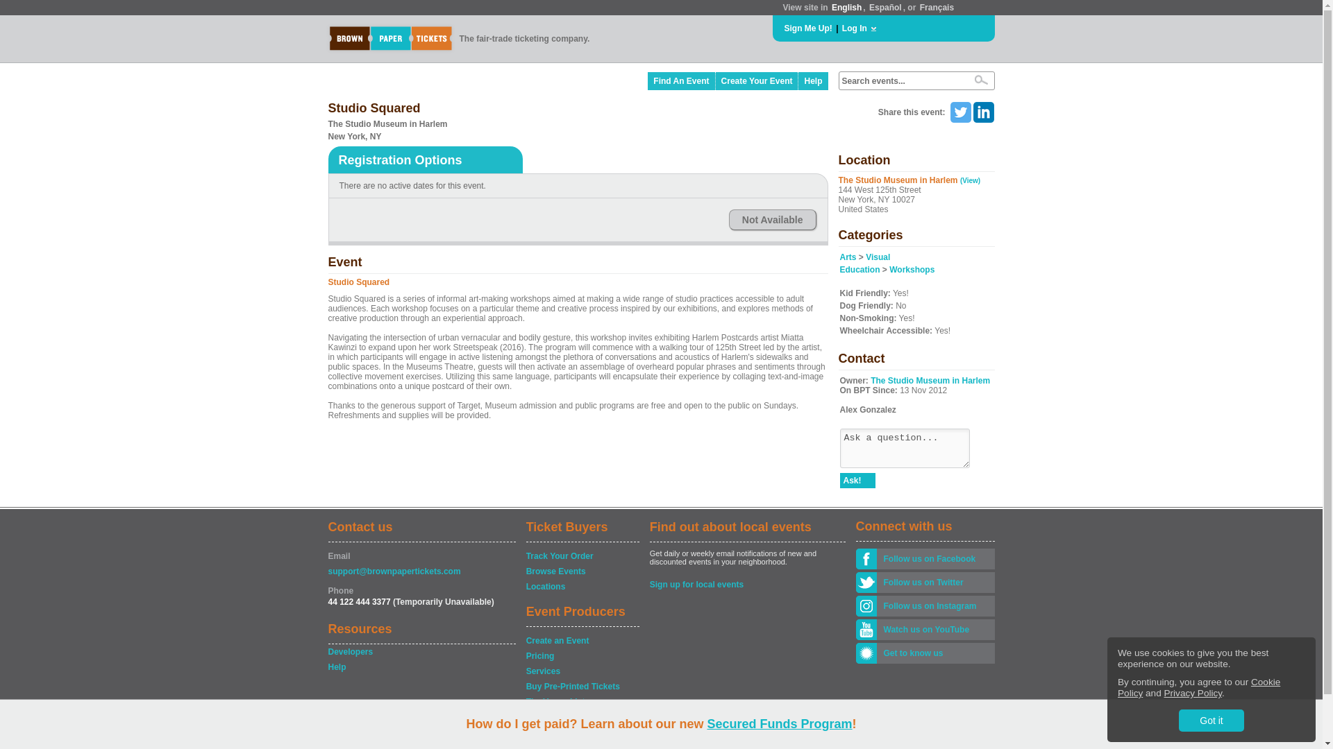 This screenshot has width=1333, height=749. Describe the element at coordinates (747, 584) in the screenshot. I see `Sign up for local events` at that location.